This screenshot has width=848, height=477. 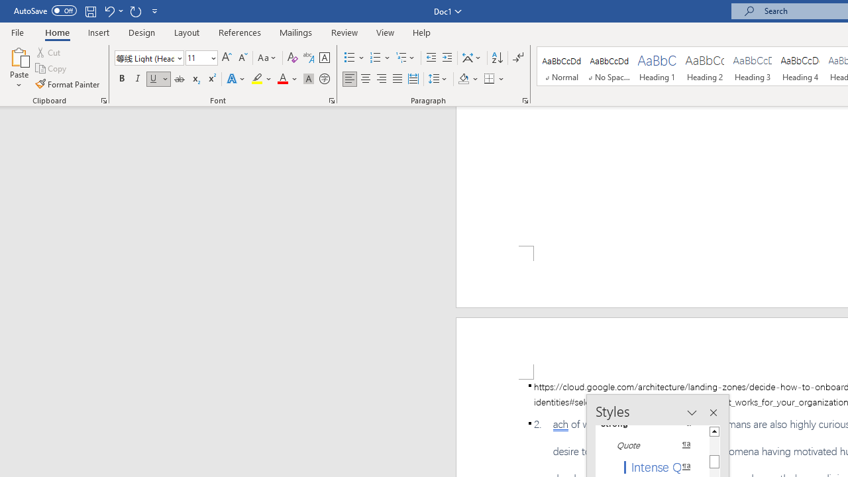 What do you see at coordinates (288, 79) in the screenshot?
I see `Font Color` at bounding box center [288, 79].